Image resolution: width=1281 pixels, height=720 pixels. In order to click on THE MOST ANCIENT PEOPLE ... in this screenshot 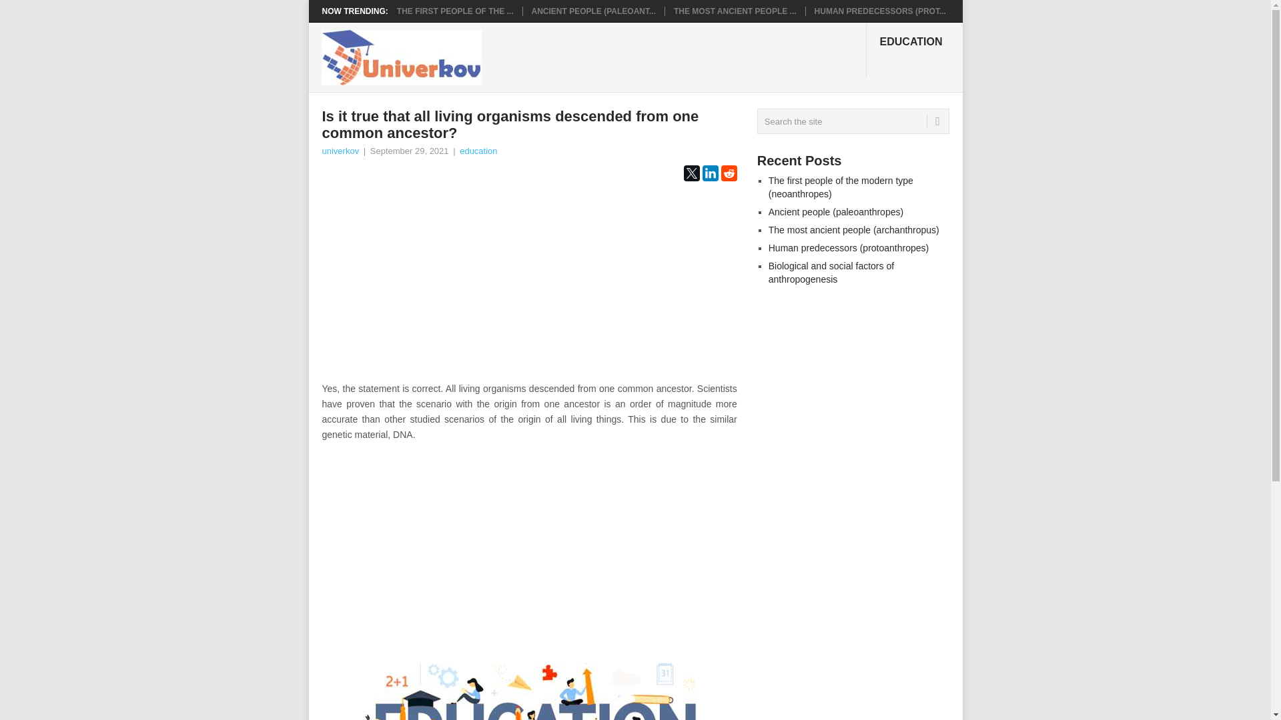, I will do `click(735, 11)`.